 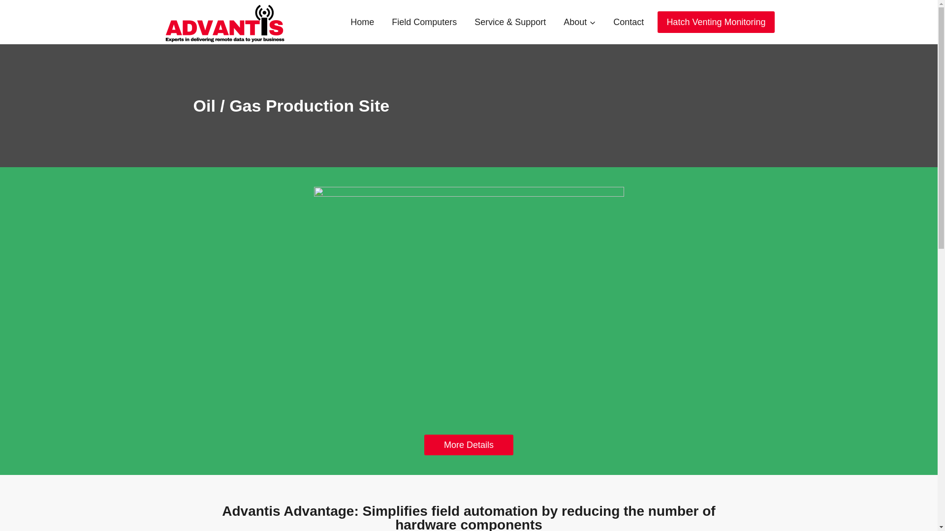 I want to click on About, so click(x=580, y=22).